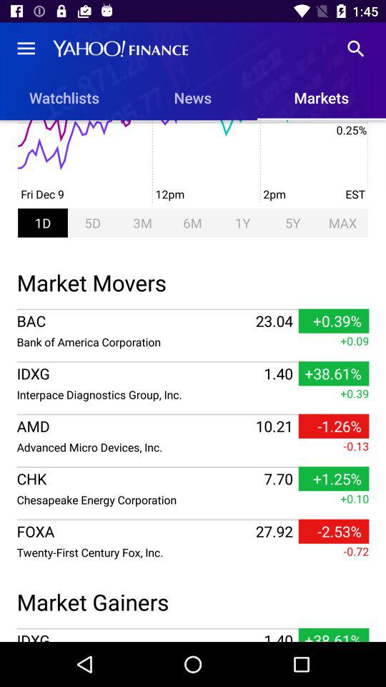 This screenshot has height=687, width=386. Describe the element at coordinates (26, 49) in the screenshot. I see `turn off item above the watchlists` at that location.